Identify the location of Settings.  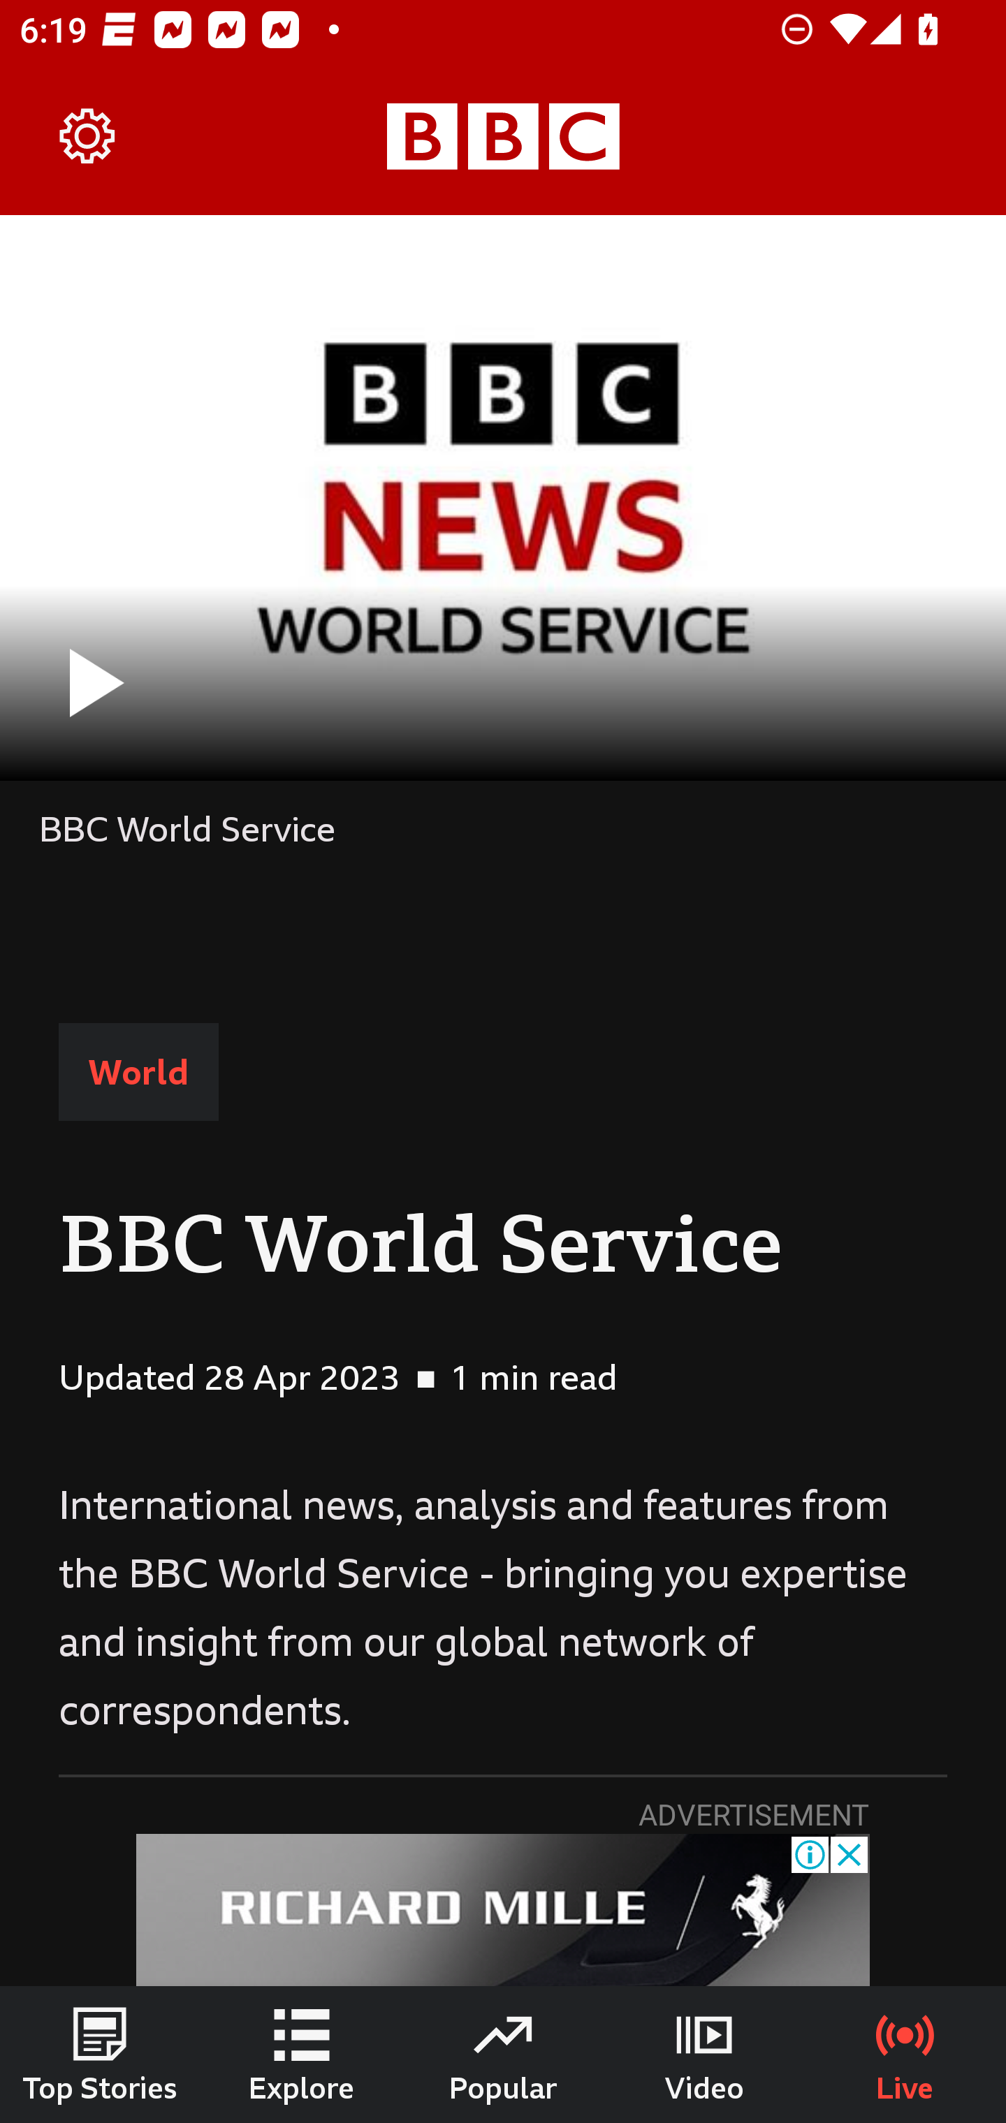
(88, 137).